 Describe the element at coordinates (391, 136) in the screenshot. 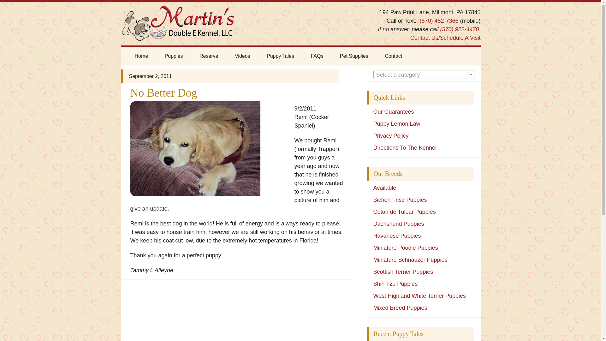

I see `Privacy Policy` at that location.